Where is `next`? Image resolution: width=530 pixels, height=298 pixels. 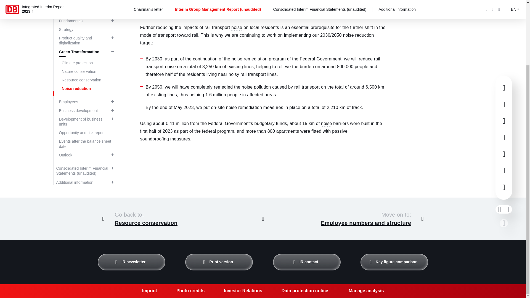
next is located at coordinates (508, 129).